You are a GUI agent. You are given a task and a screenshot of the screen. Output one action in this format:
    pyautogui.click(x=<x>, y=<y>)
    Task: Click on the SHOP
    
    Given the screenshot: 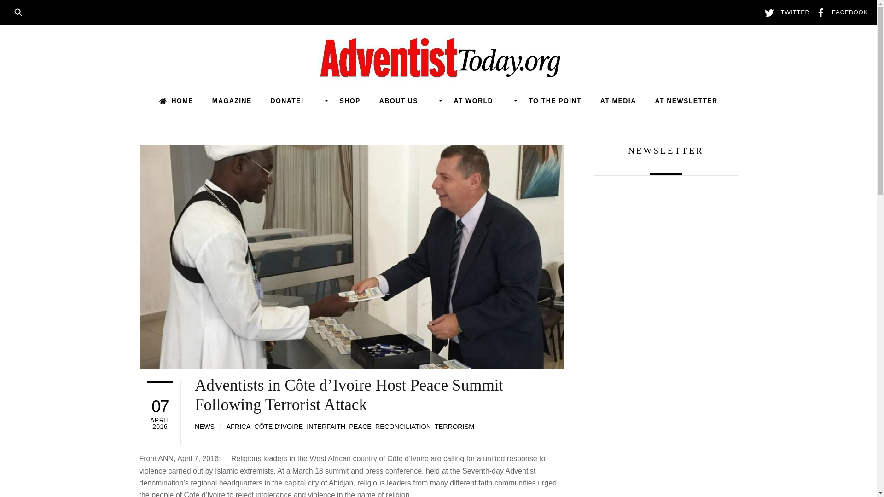 What is the action you would take?
    pyautogui.click(x=350, y=100)
    